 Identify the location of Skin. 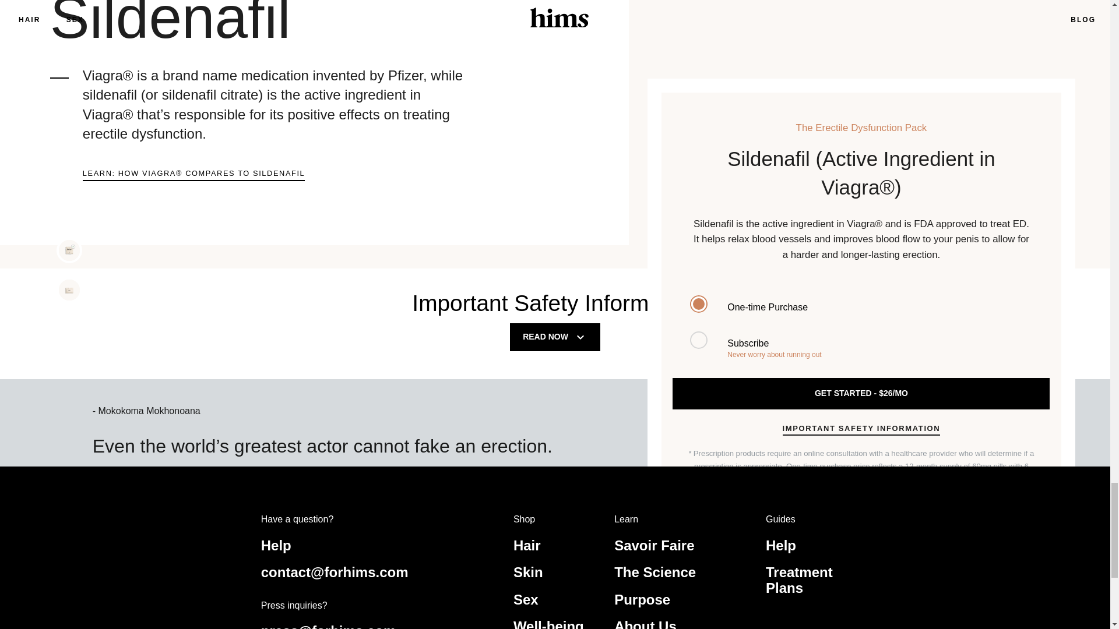
(528, 572).